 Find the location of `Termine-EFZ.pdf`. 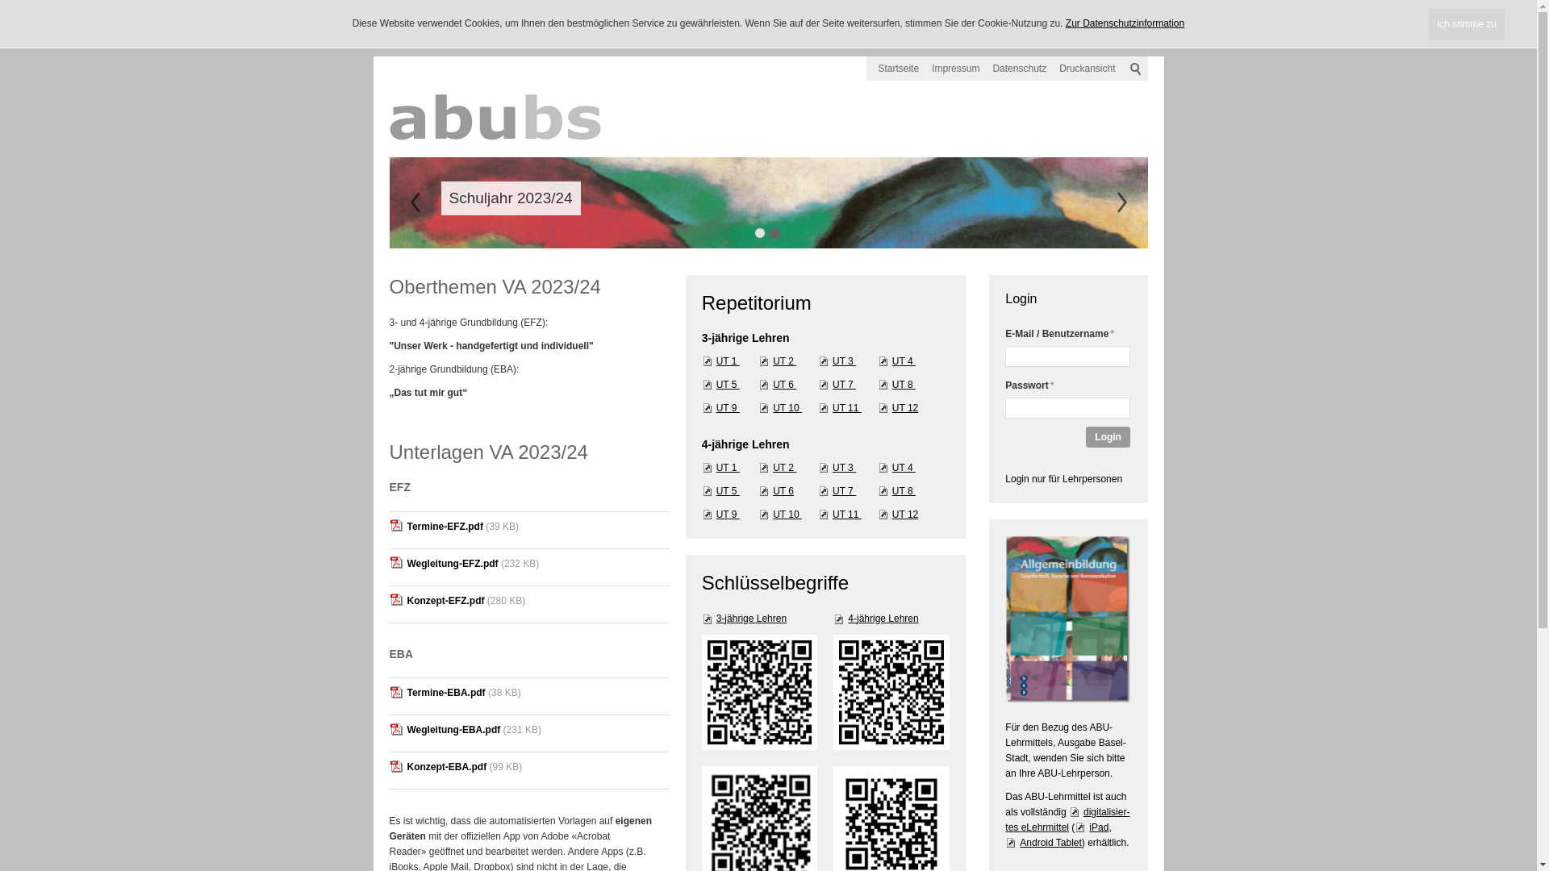

Termine-EFZ.pdf is located at coordinates (436, 527).